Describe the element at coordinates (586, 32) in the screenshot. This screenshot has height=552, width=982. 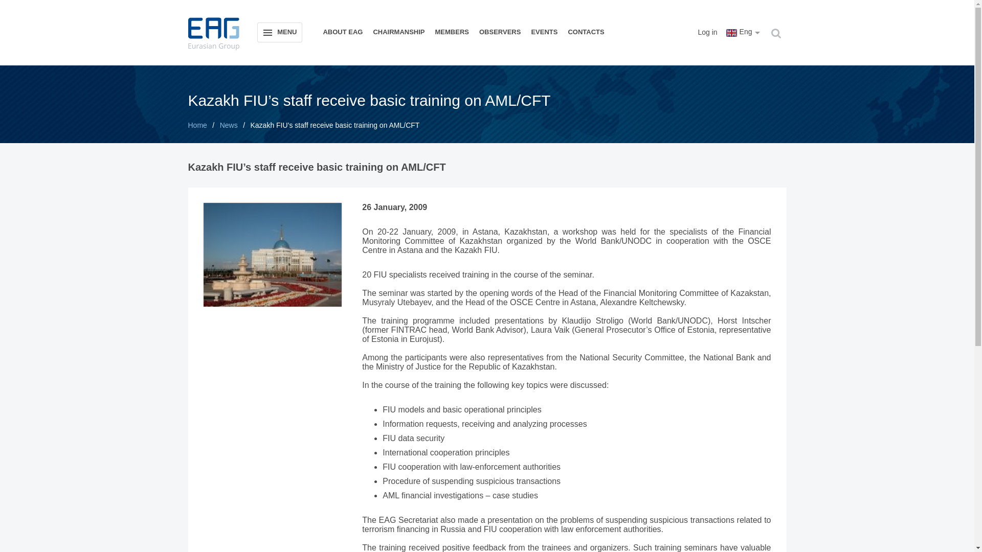
I see `CONTACTS` at that location.